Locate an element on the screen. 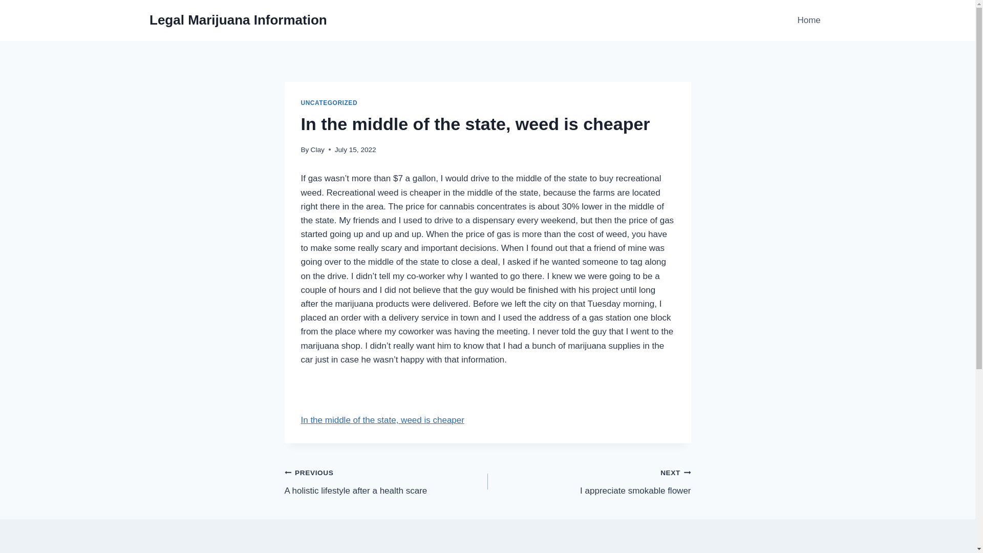 Image resolution: width=983 pixels, height=553 pixels. Clay is located at coordinates (317, 150).